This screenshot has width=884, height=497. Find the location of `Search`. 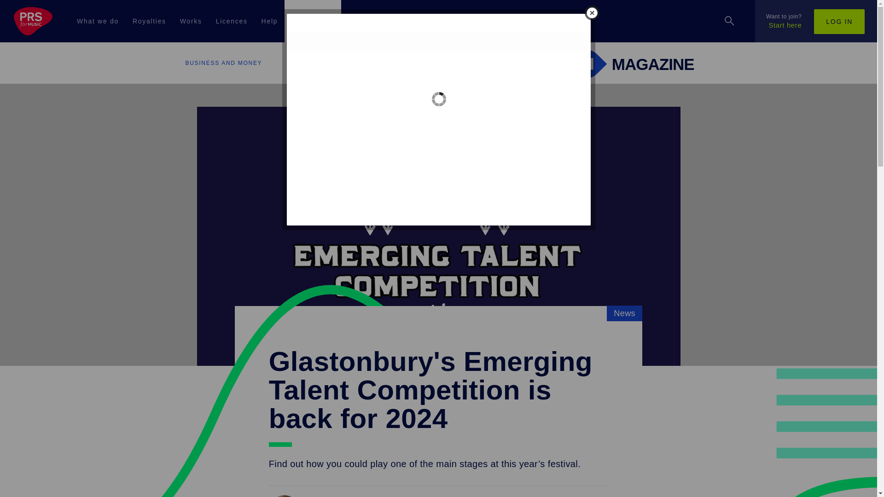

Search is located at coordinates (835, 64).